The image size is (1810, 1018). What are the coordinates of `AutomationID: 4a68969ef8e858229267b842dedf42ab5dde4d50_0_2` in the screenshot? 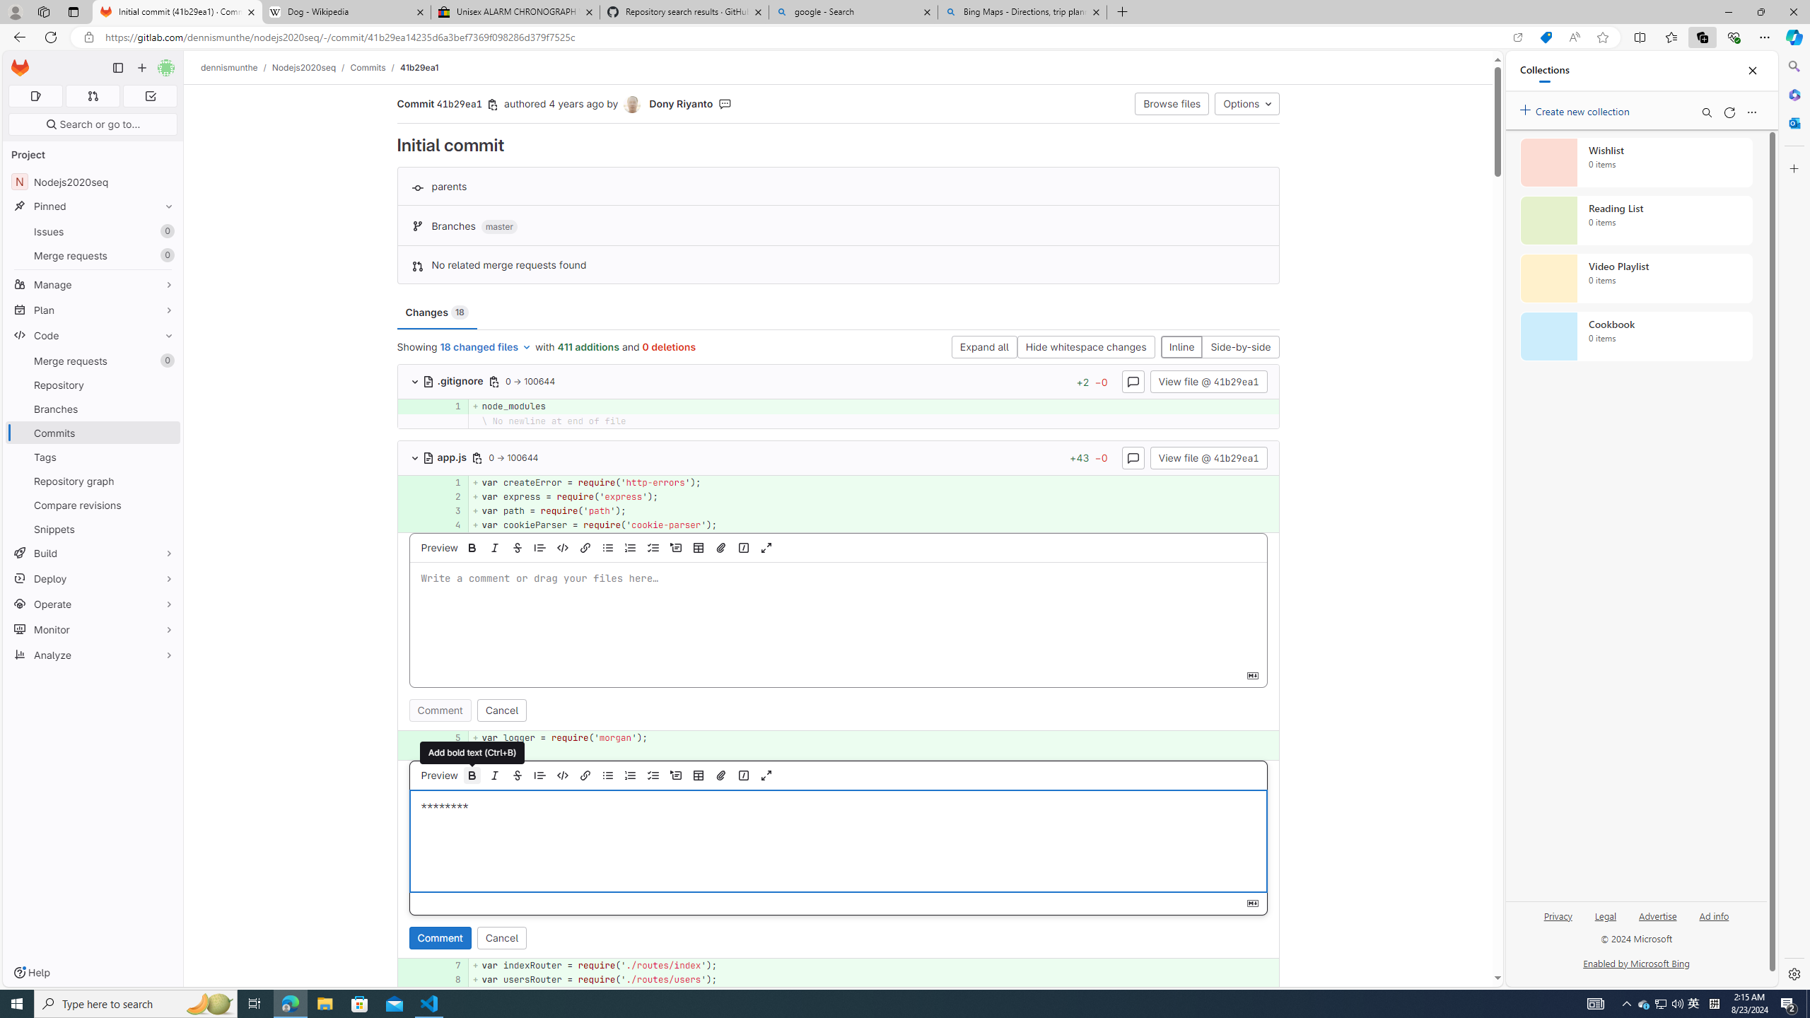 It's located at (839, 496).